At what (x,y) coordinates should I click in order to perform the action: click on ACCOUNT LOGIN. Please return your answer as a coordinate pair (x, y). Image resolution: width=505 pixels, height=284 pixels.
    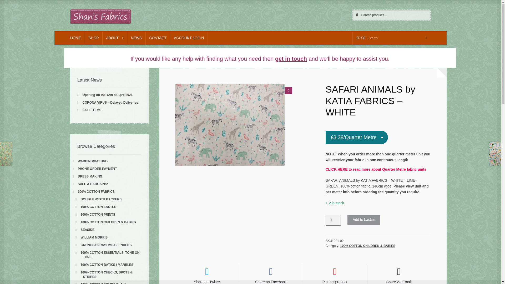
    Looking at the image, I should click on (189, 38).